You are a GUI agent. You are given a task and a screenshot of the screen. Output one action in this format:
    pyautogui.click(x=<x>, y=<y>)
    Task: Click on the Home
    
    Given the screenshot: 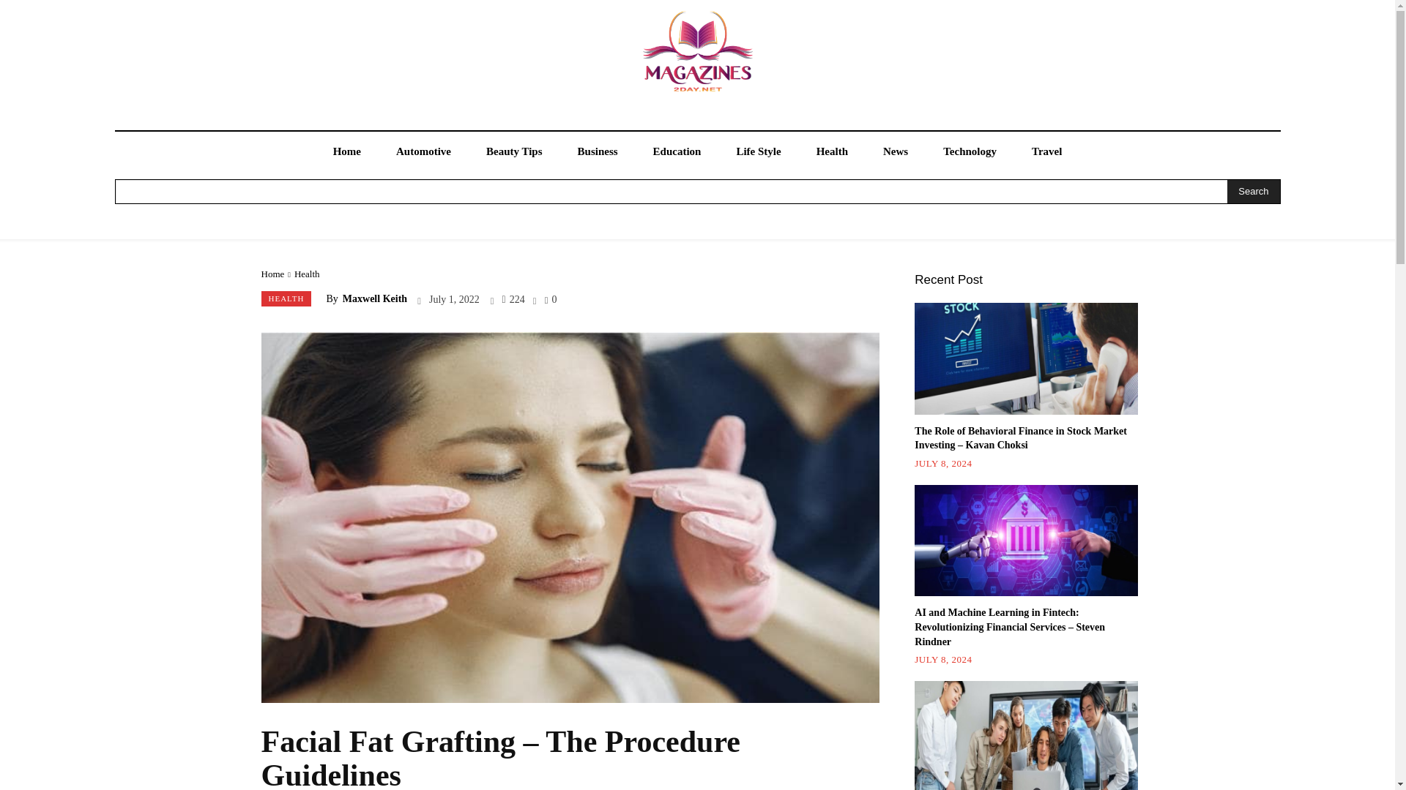 What is the action you would take?
    pyautogui.click(x=272, y=274)
    